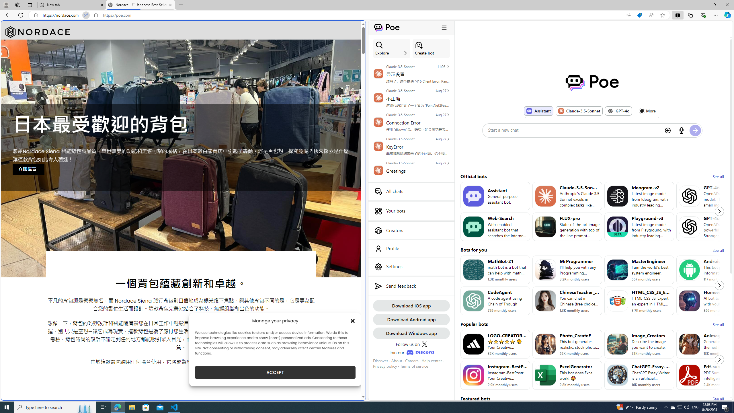 Image resolution: width=734 pixels, height=413 pixels. Describe the element at coordinates (411, 305) in the screenshot. I see `Download iOS app` at that location.